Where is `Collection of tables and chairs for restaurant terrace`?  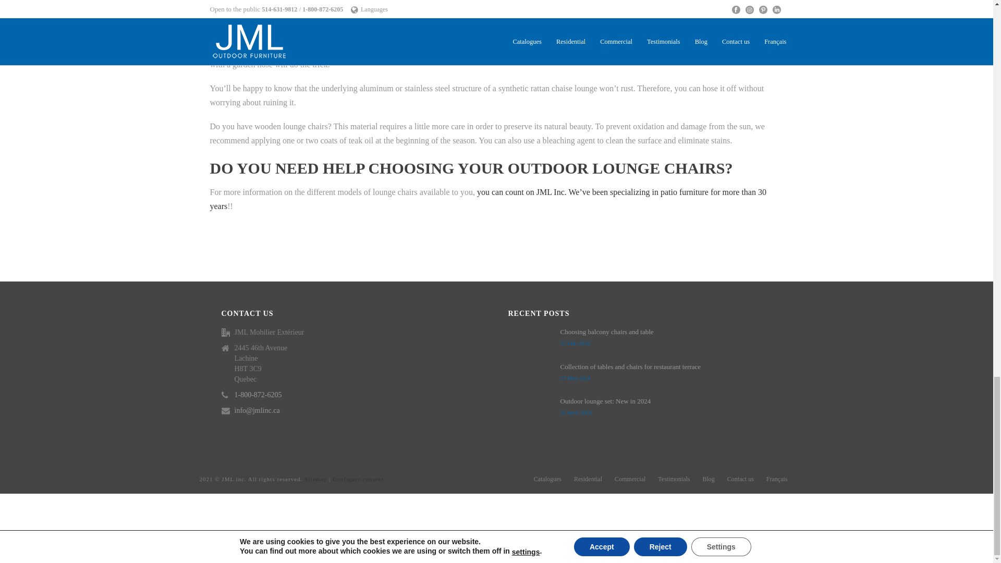
Collection of tables and chairs for restaurant terrace is located at coordinates (529, 376).